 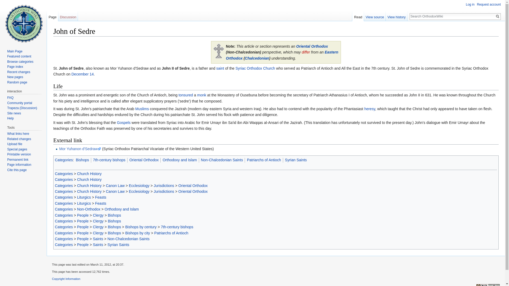 What do you see at coordinates (186, 95) in the screenshot?
I see `Tonsure` at bounding box center [186, 95].